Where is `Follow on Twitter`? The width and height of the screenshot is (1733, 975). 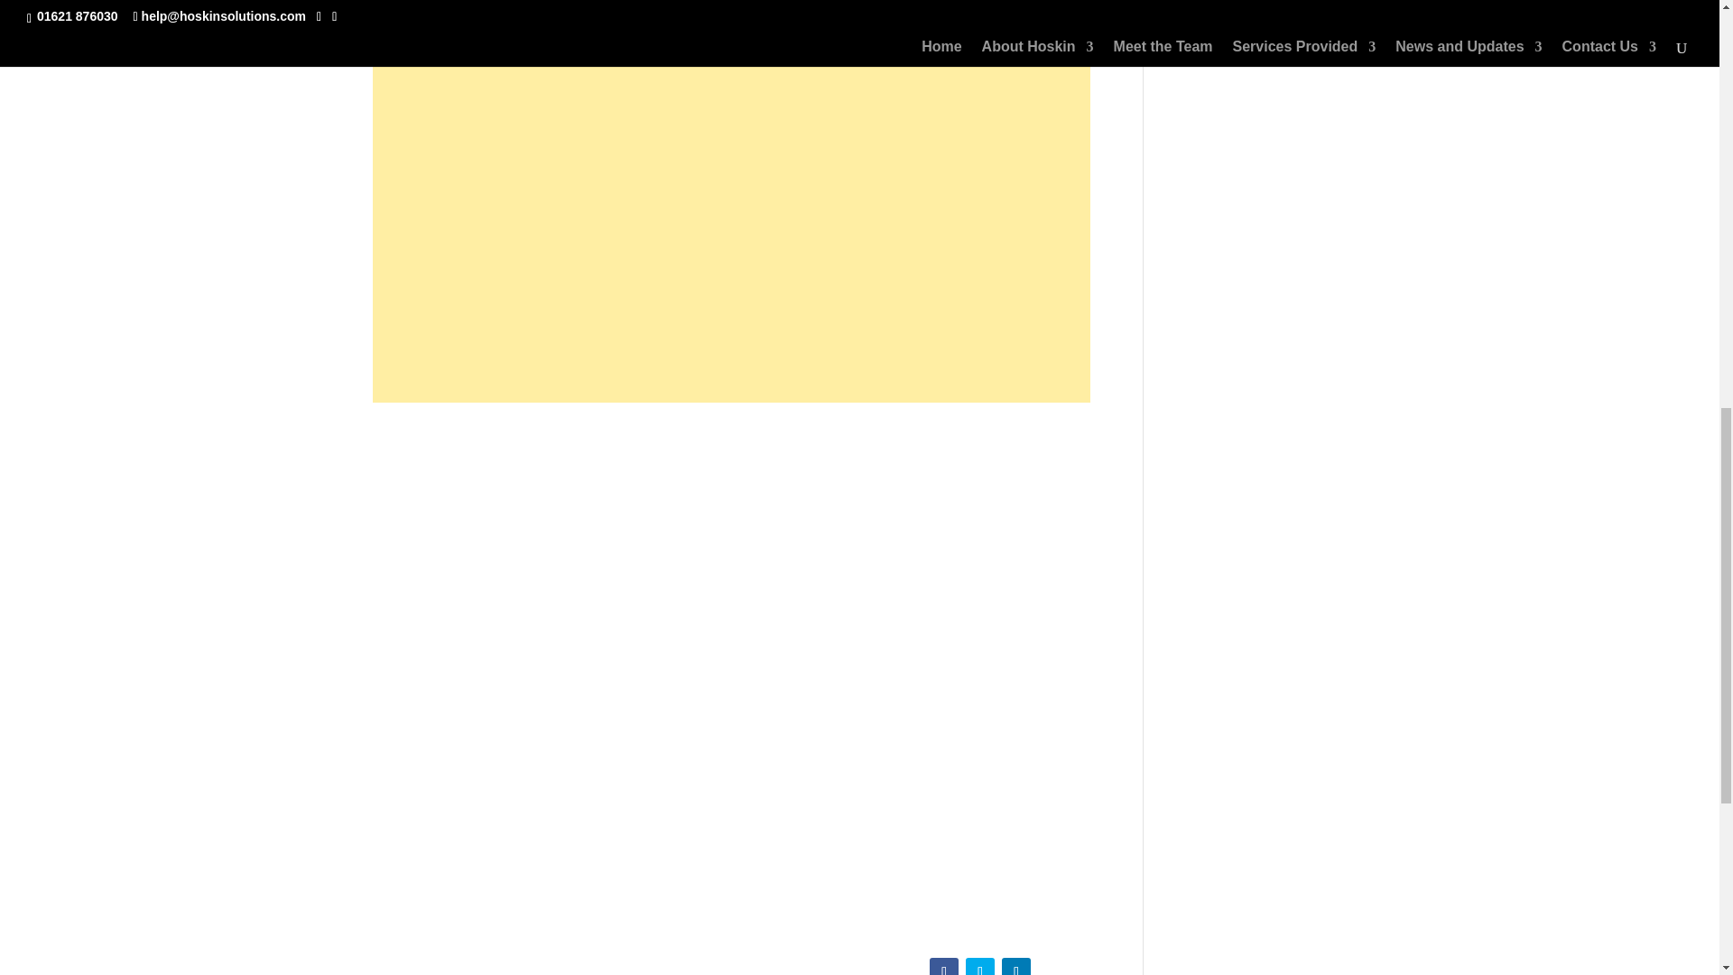
Follow on Twitter is located at coordinates (980, 966).